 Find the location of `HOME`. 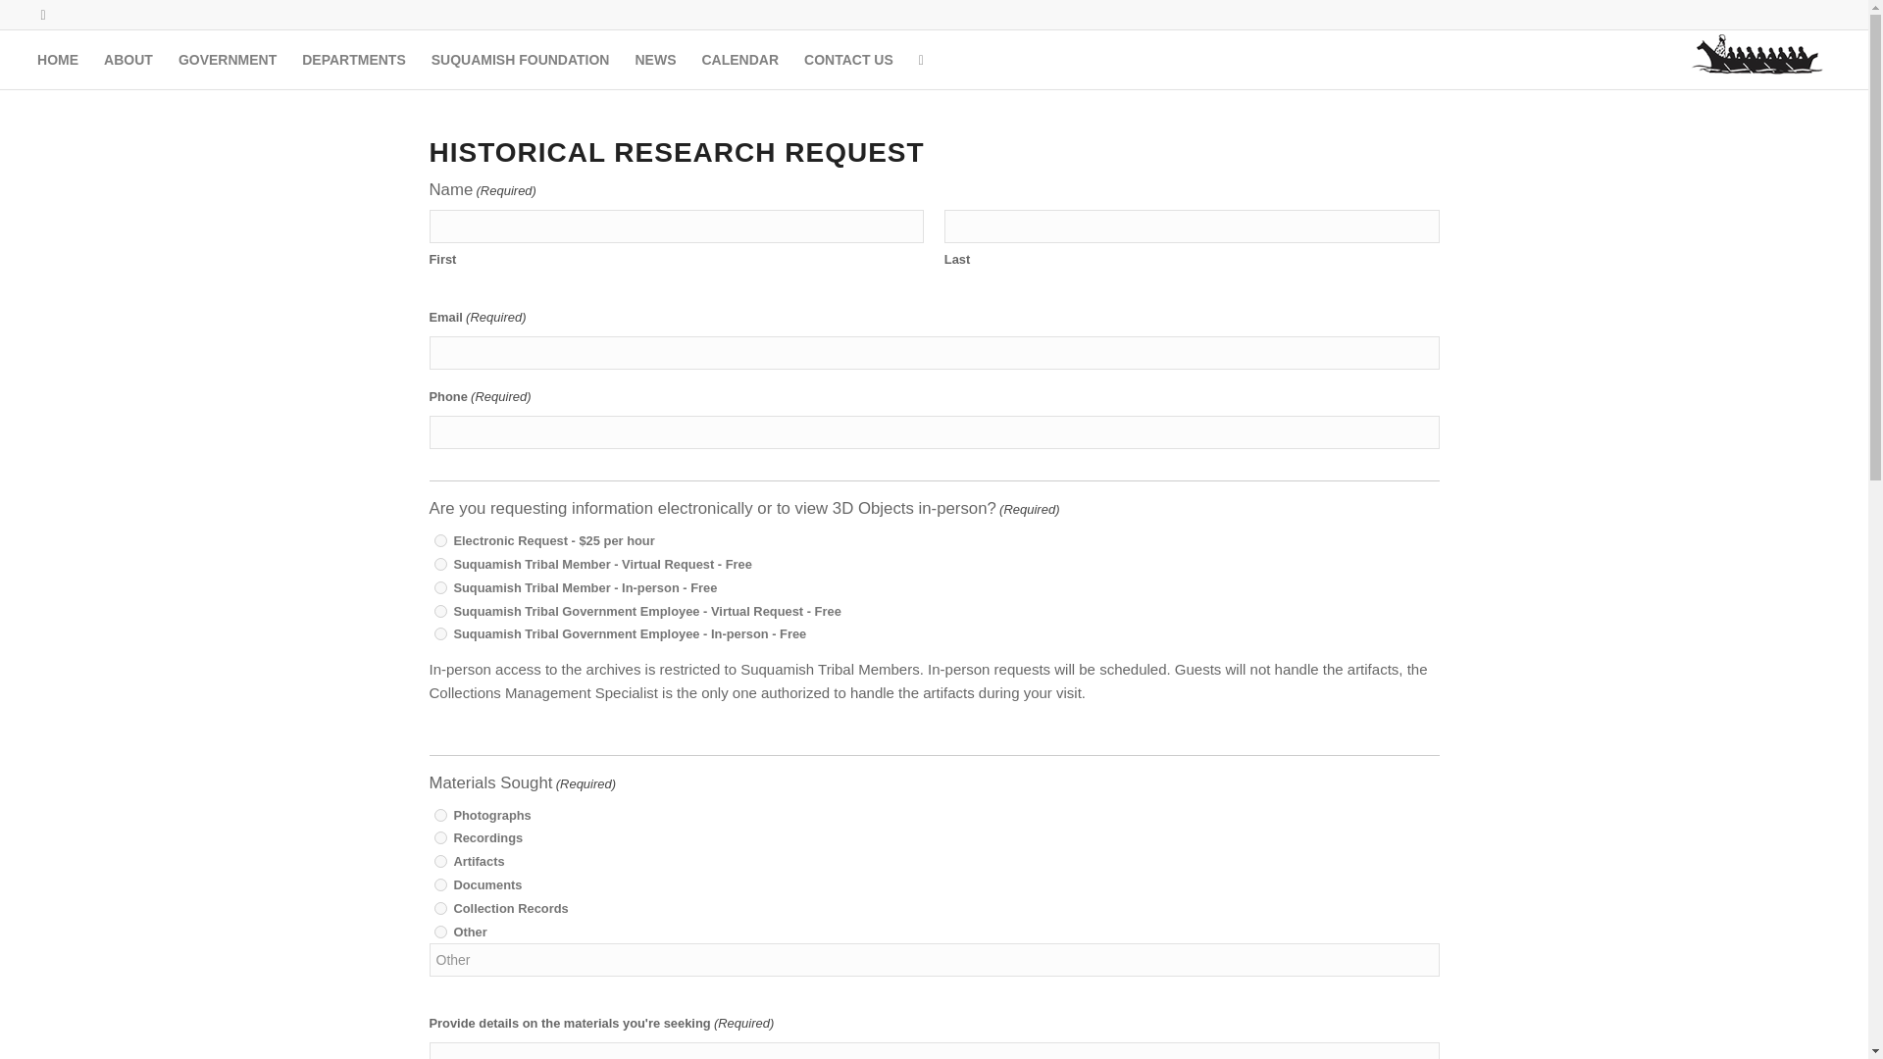

HOME is located at coordinates (57, 59).